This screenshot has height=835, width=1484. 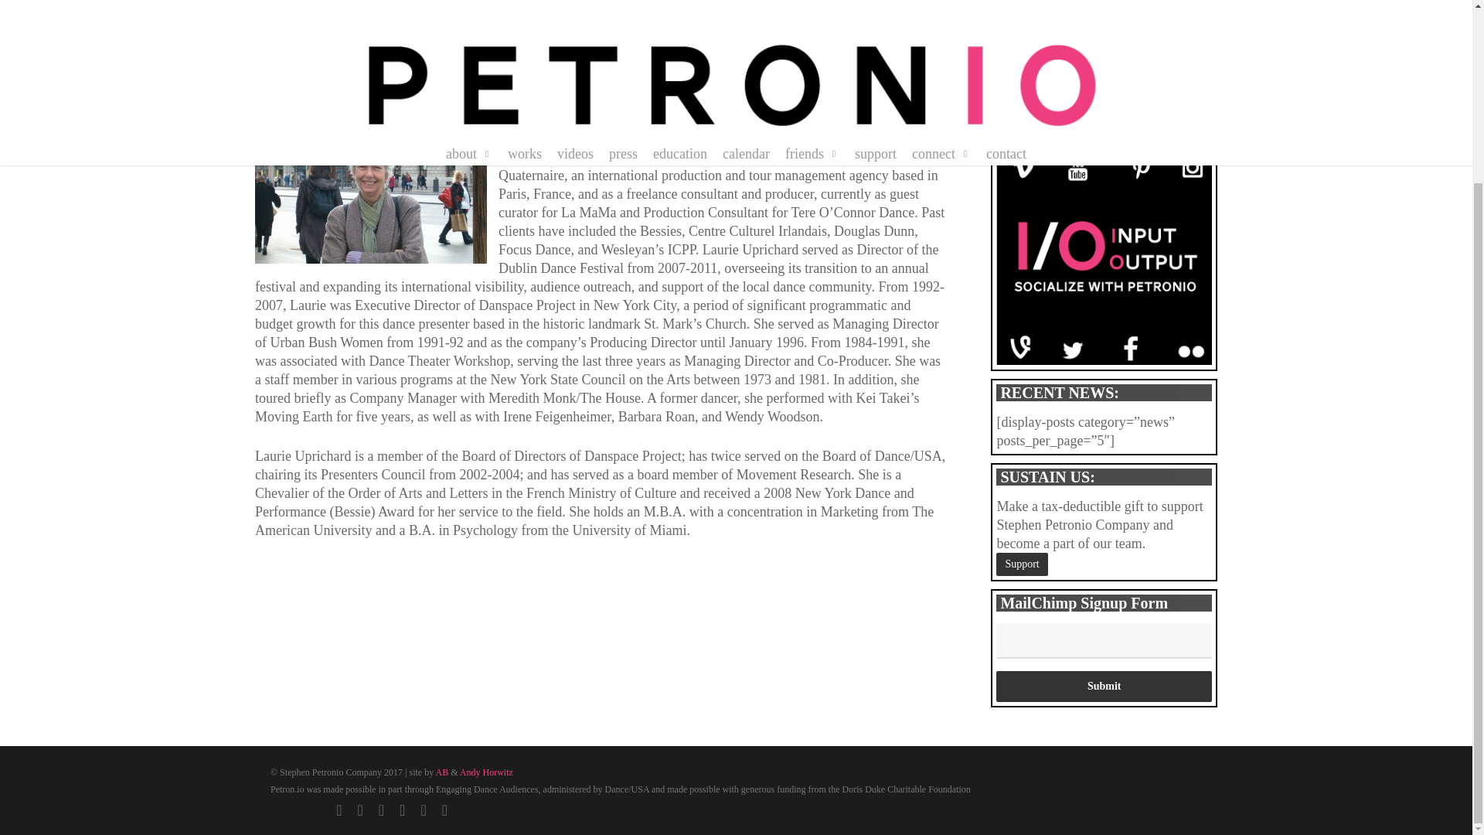 What do you see at coordinates (294, 78) in the screenshot?
I see `Laurie on Facebook` at bounding box center [294, 78].